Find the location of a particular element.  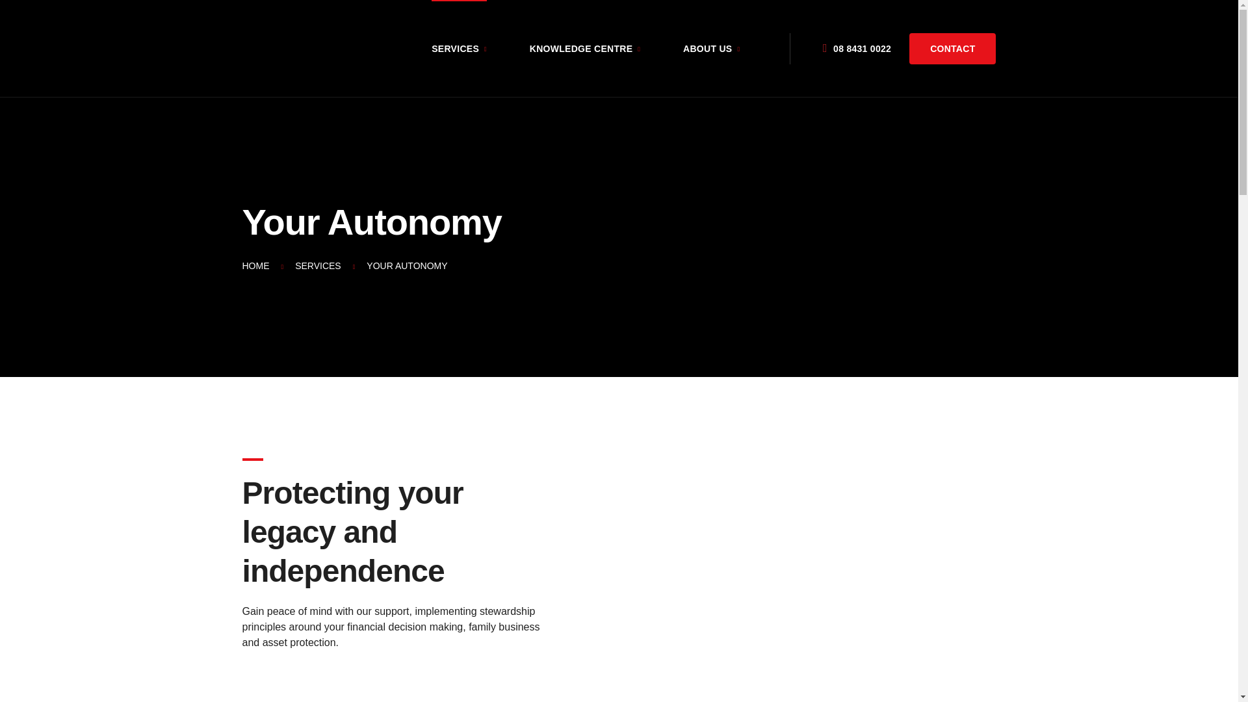

SERVICES is located at coordinates (318, 266).